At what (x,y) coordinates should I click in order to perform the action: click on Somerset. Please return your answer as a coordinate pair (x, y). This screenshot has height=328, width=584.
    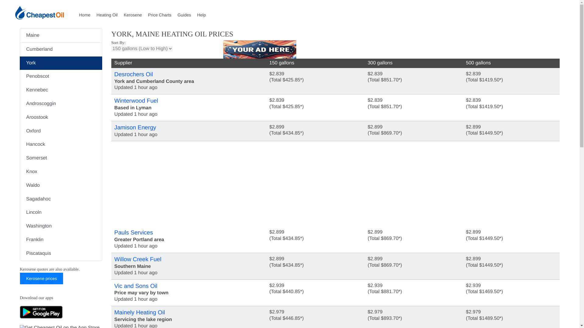
    Looking at the image, I should click on (61, 158).